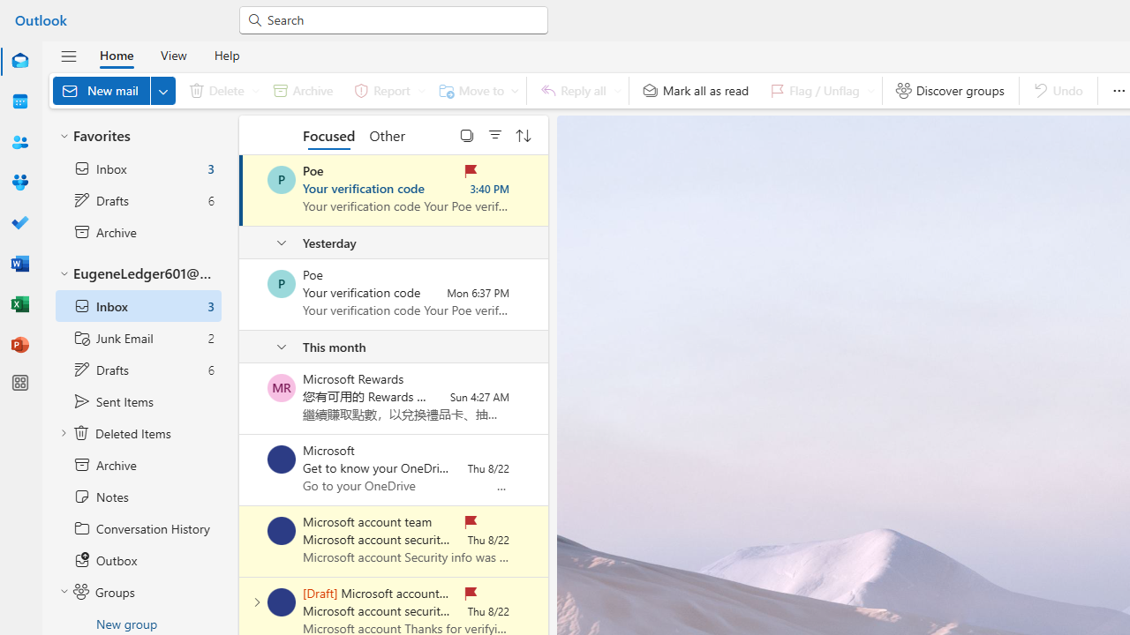 This screenshot has width=1130, height=635. I want to click on Home, so click(117, 55).